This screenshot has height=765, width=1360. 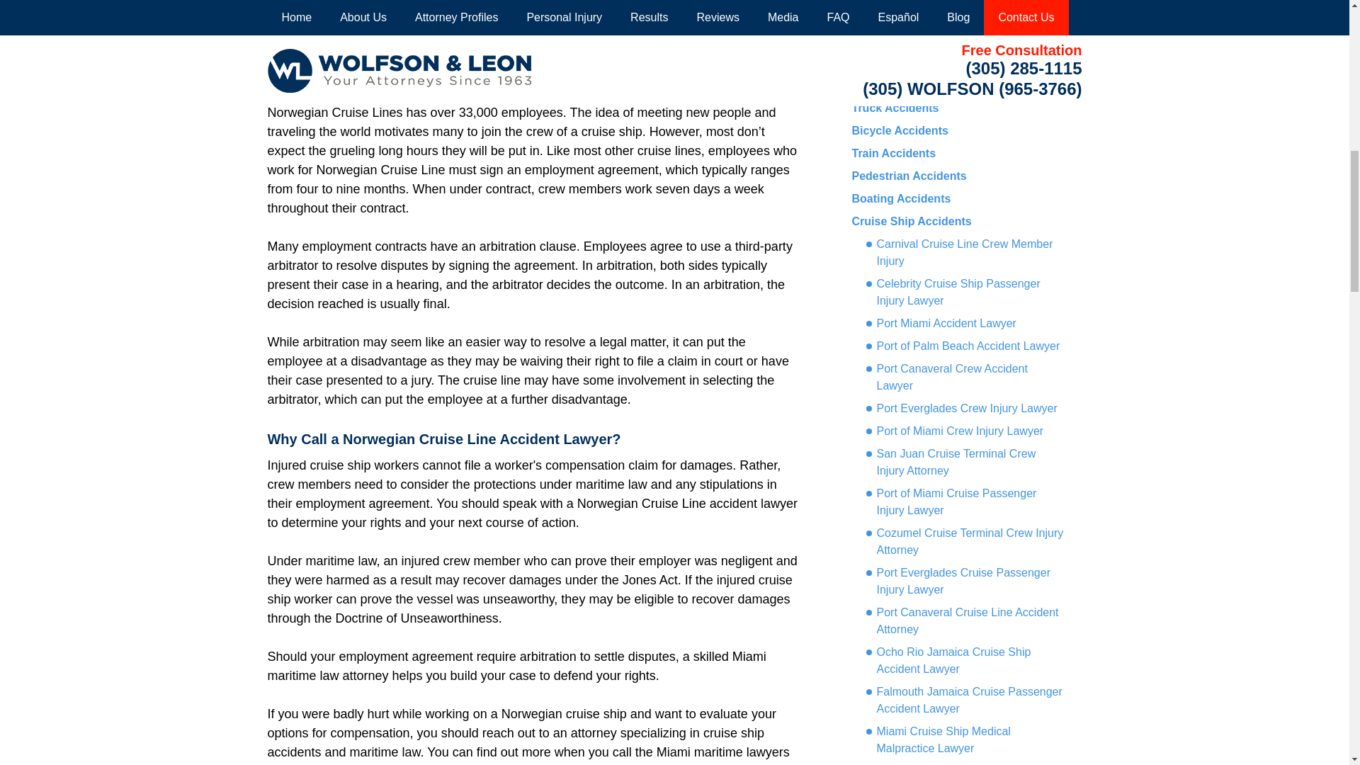 I want to click on Carnival Cruise Line Crew Member Injury, so click(x=964, y=252).